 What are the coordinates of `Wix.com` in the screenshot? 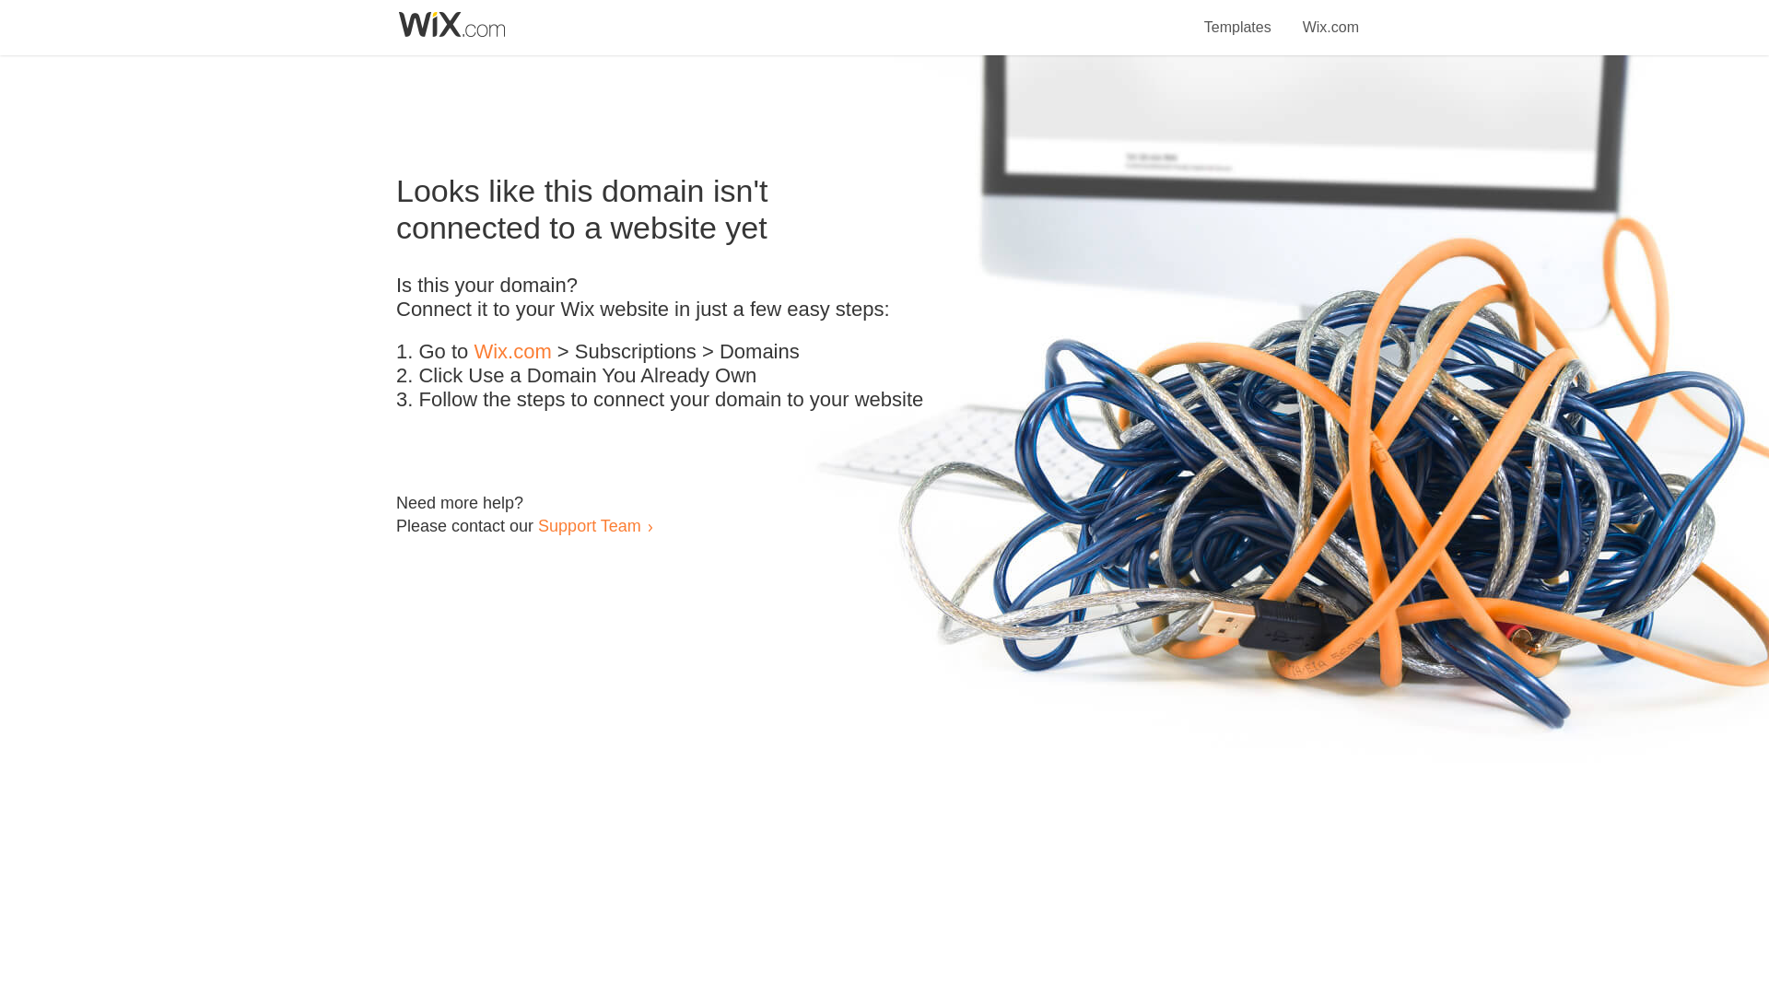 It's located at (1330, 17).